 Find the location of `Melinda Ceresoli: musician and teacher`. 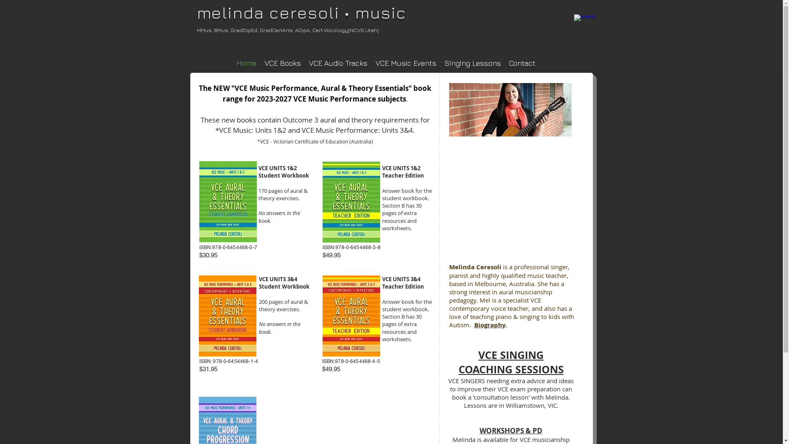

Melinda Ceresoli: musician and teacher is located at coordinates (510, 110).